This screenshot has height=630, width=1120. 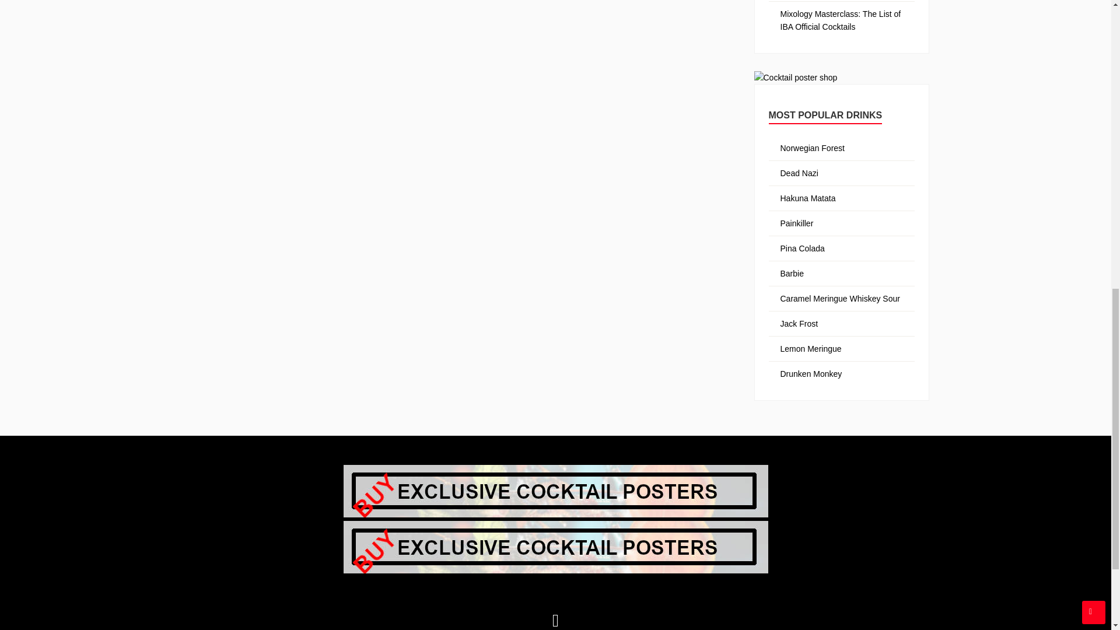 What do you see at coordinates (792, 274) in the screenshot?
I see `Barbie` at bounding box center [792, 274].